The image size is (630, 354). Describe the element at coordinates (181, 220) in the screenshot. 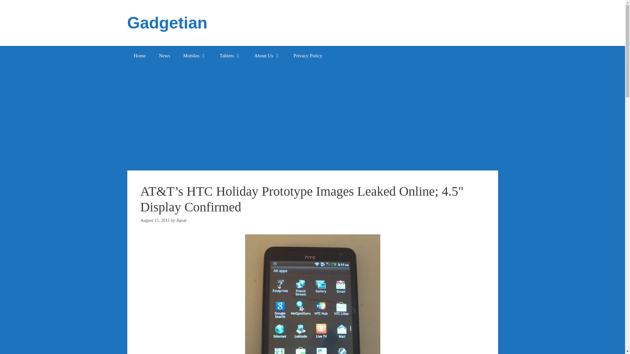

I see `Apsar` at that location.